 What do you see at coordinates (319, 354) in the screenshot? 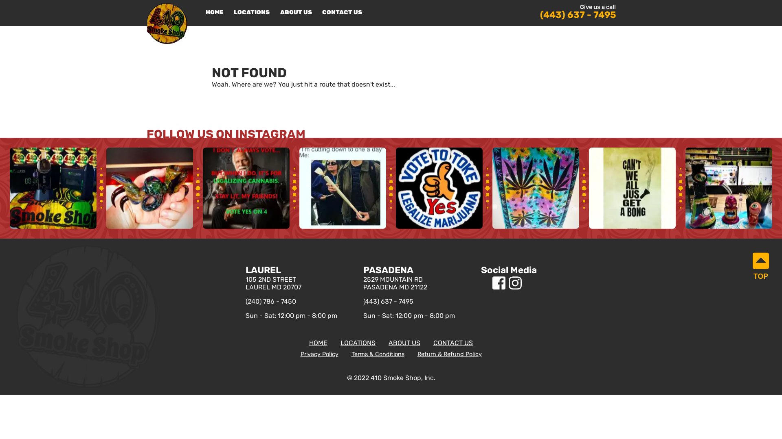
I see `Privacy Policy` at bounding box center [319, 354].